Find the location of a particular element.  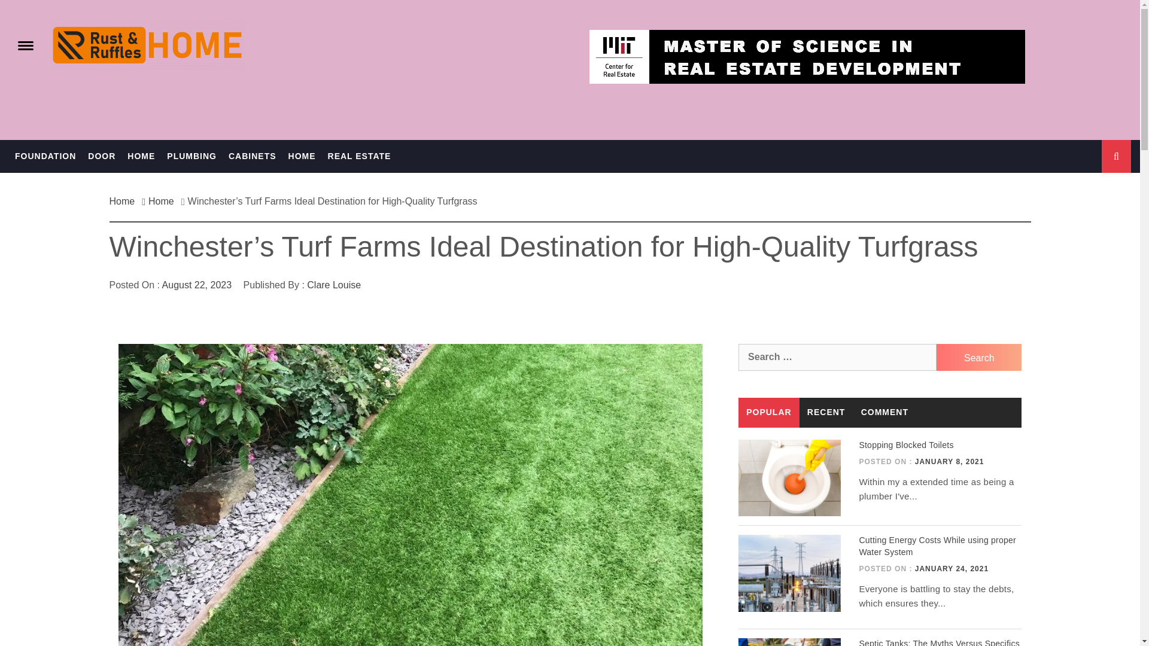

HOME is located at coordinates (302, 157).